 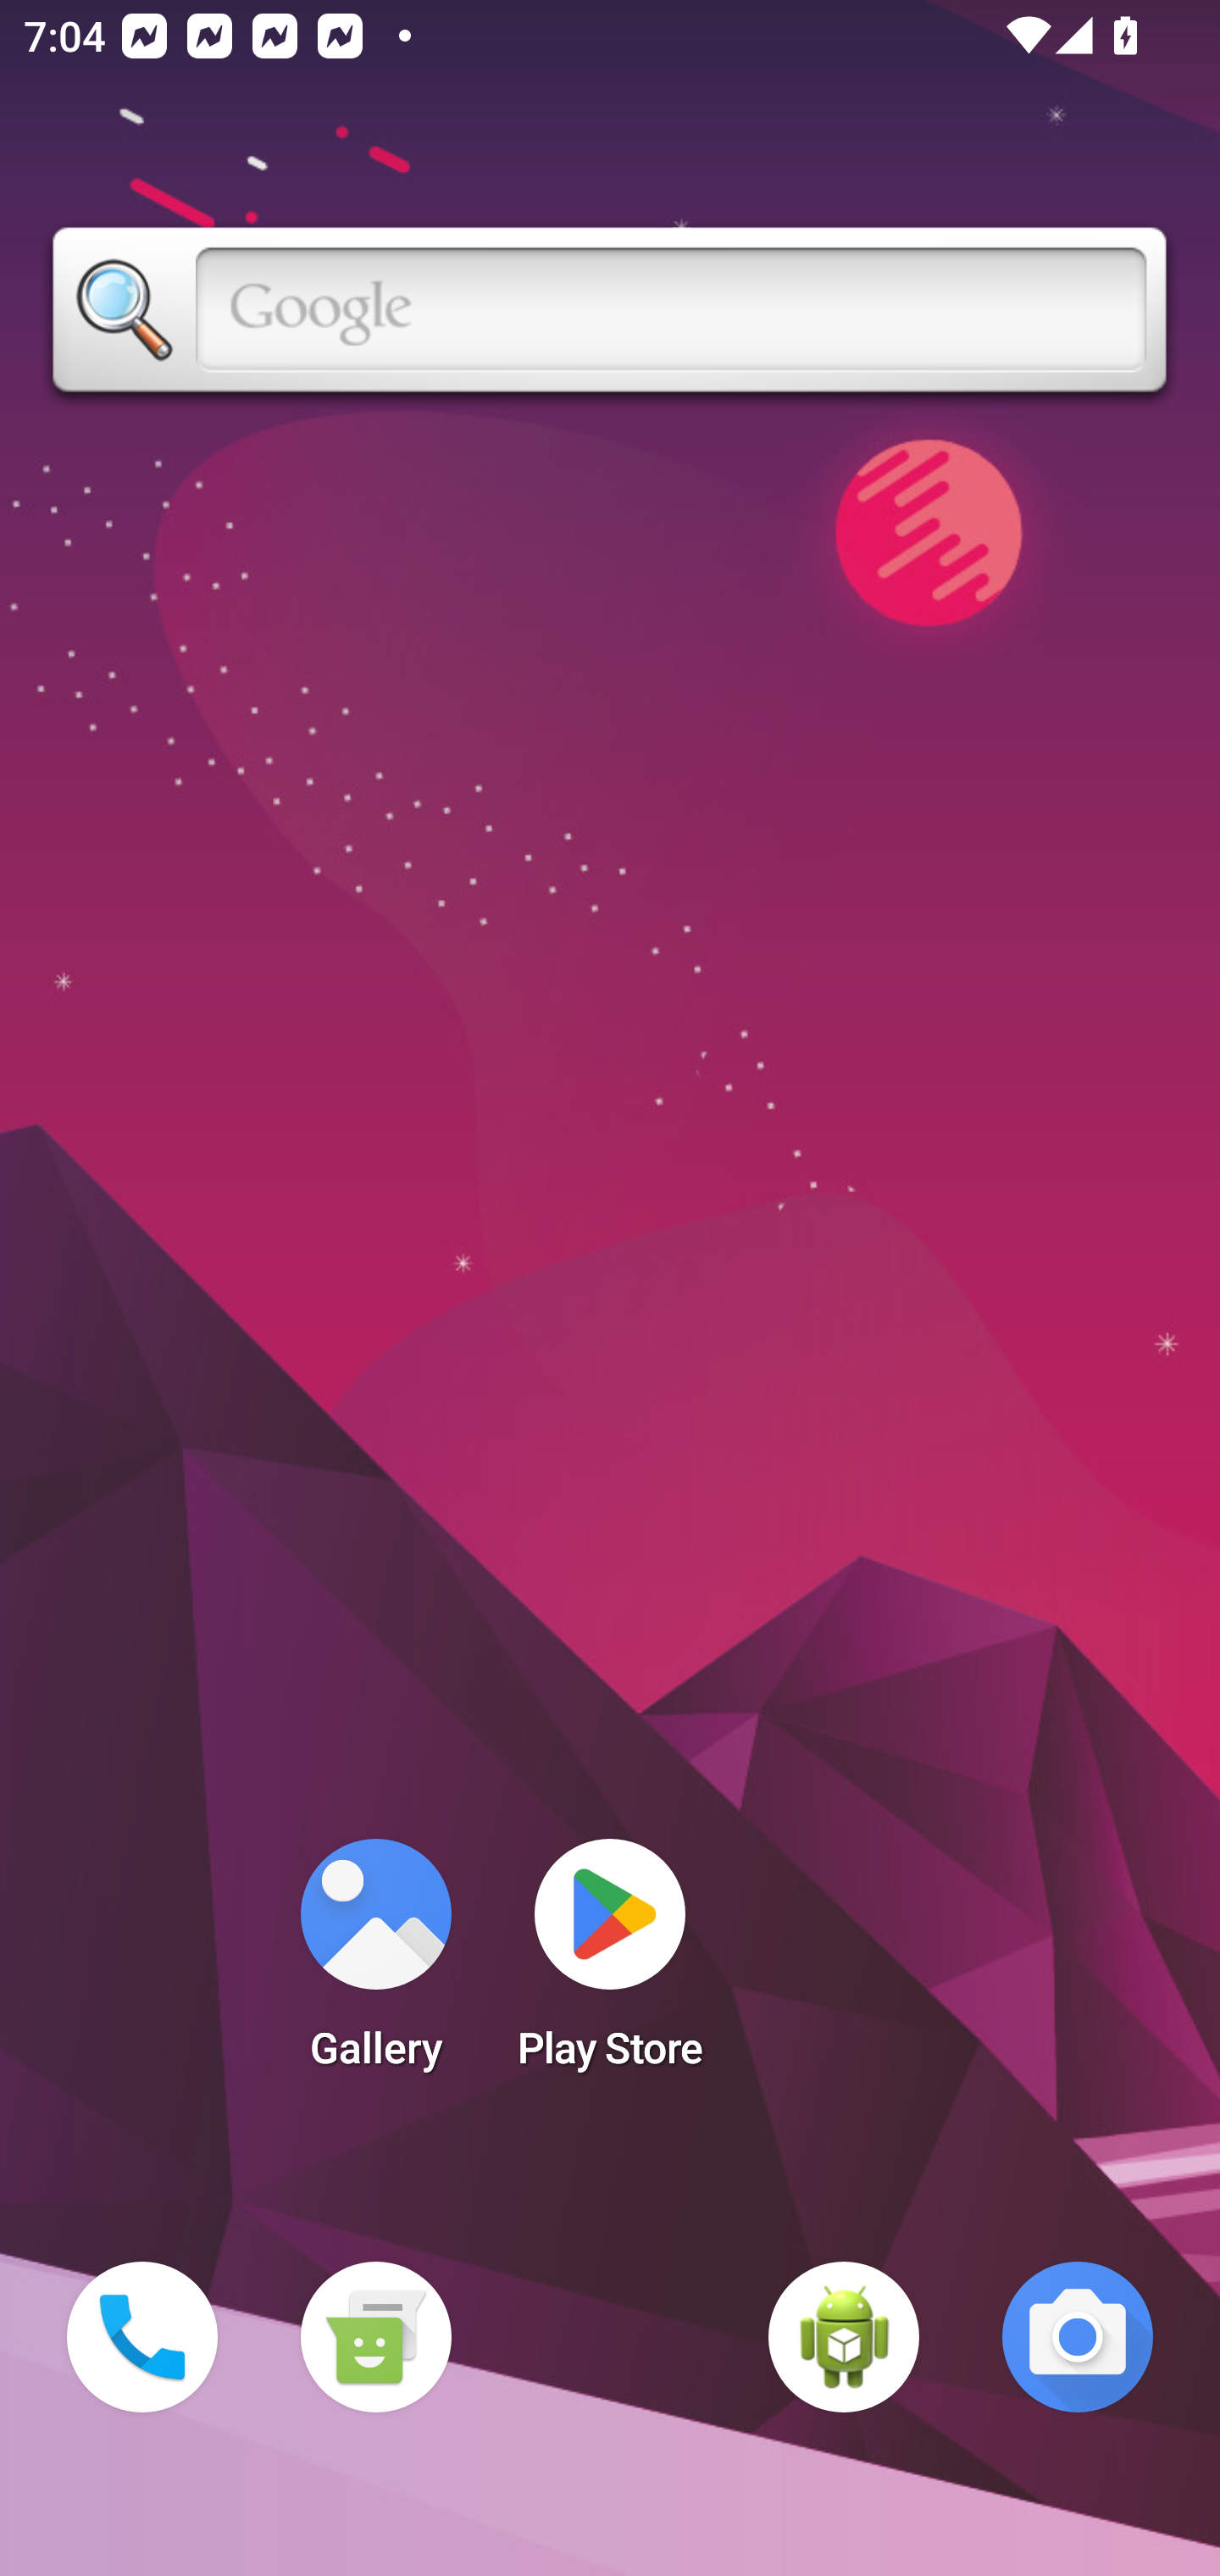 I want to click on Play Store, so click(x=610, y=1964).